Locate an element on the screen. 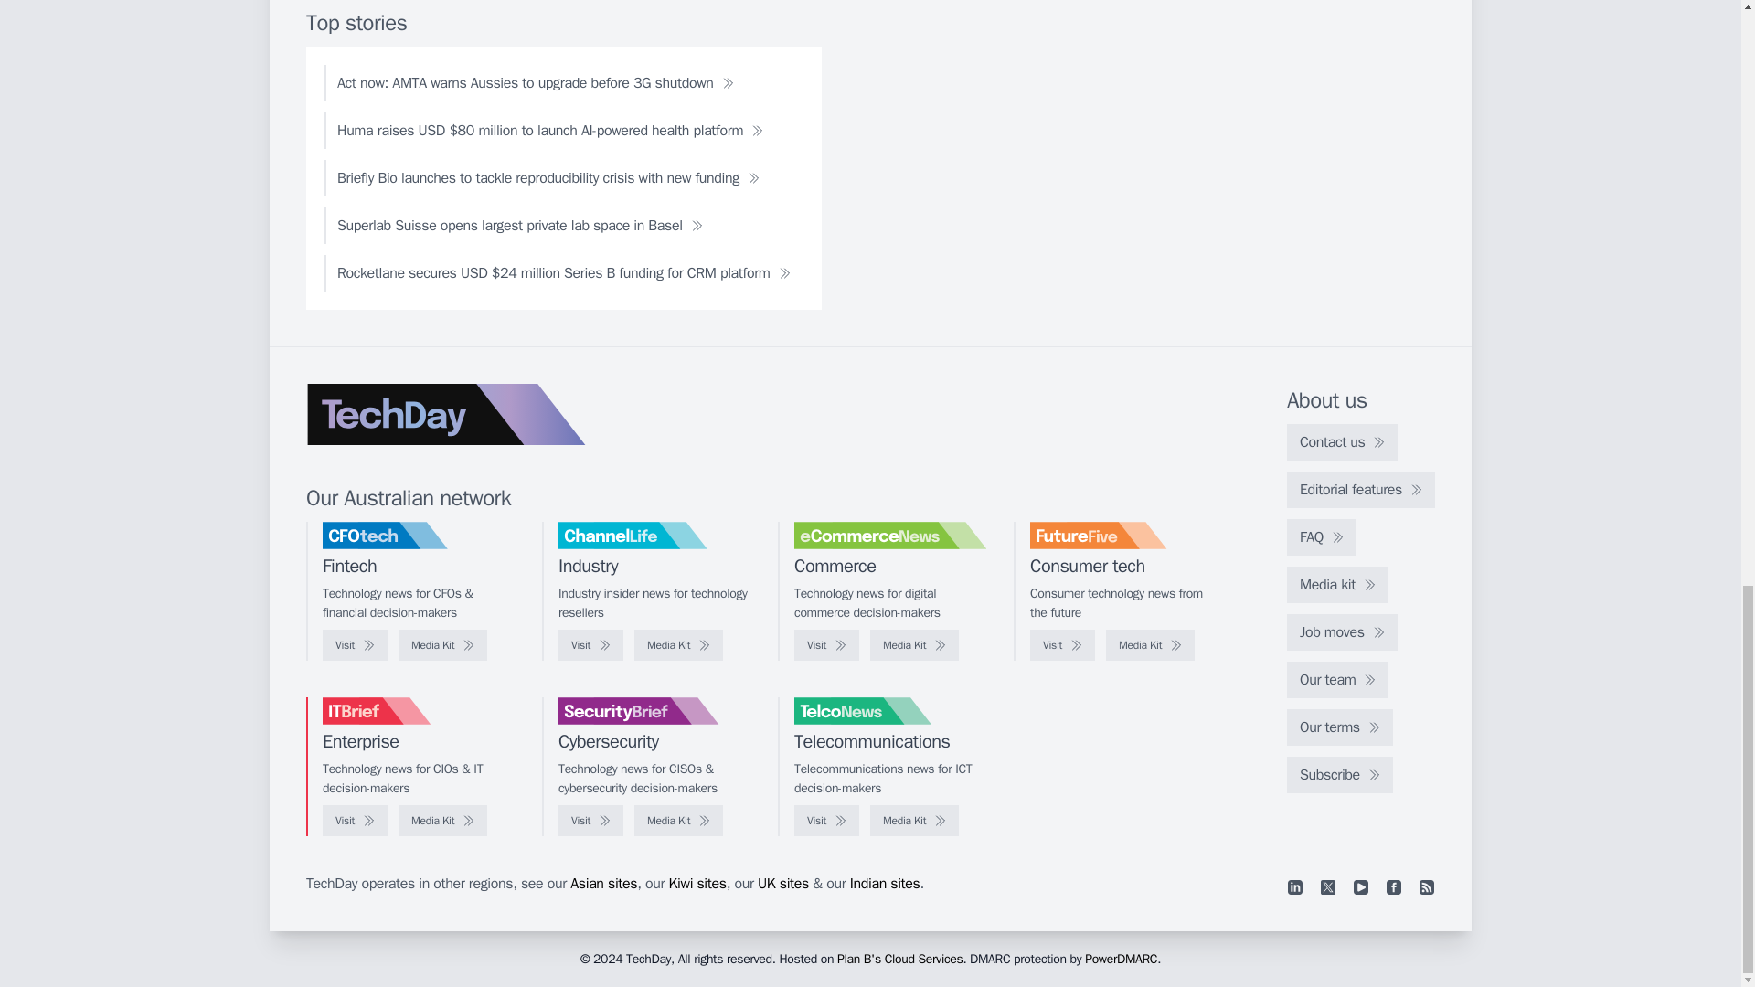 This screenshot has height=987, width=1755. Visit is located at coordinates (1062, 645).